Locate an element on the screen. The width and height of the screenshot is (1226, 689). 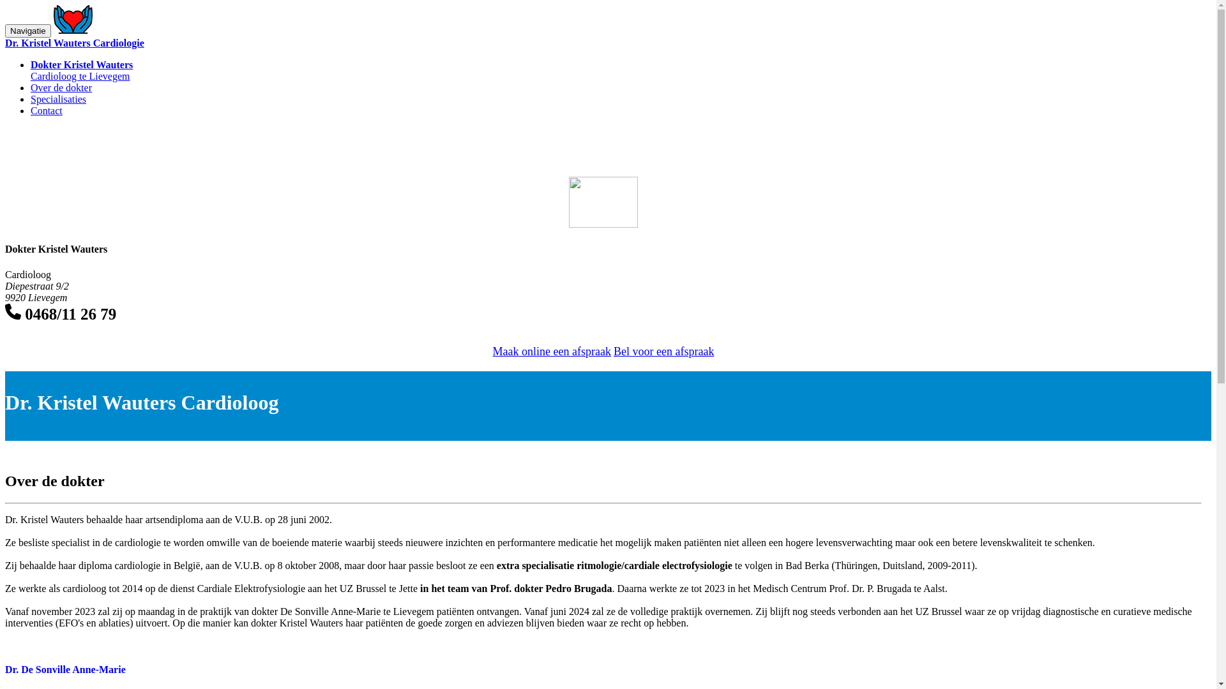
Specialisaties is located at coordinates (59, 100).